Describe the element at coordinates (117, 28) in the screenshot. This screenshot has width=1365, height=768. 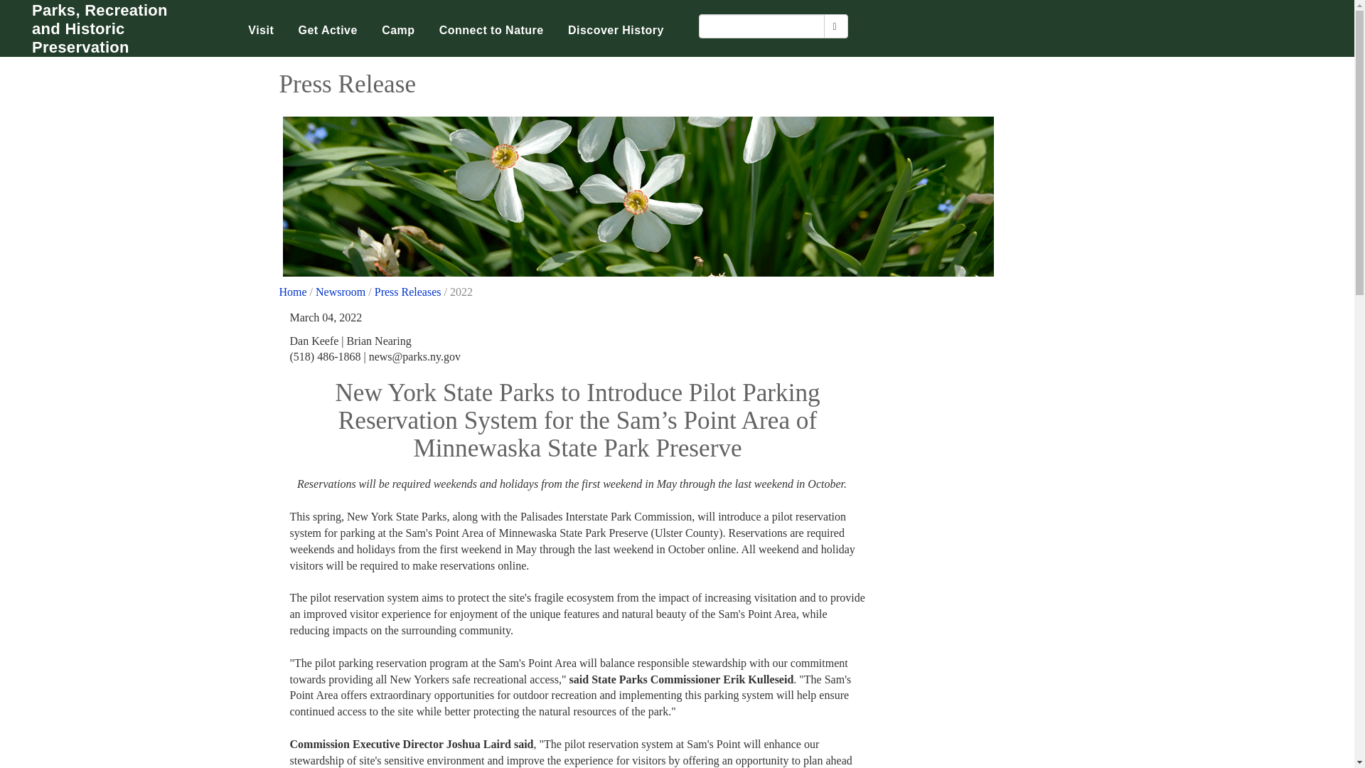
I see `Parks, Recreation and Historic Preservation` at that location.